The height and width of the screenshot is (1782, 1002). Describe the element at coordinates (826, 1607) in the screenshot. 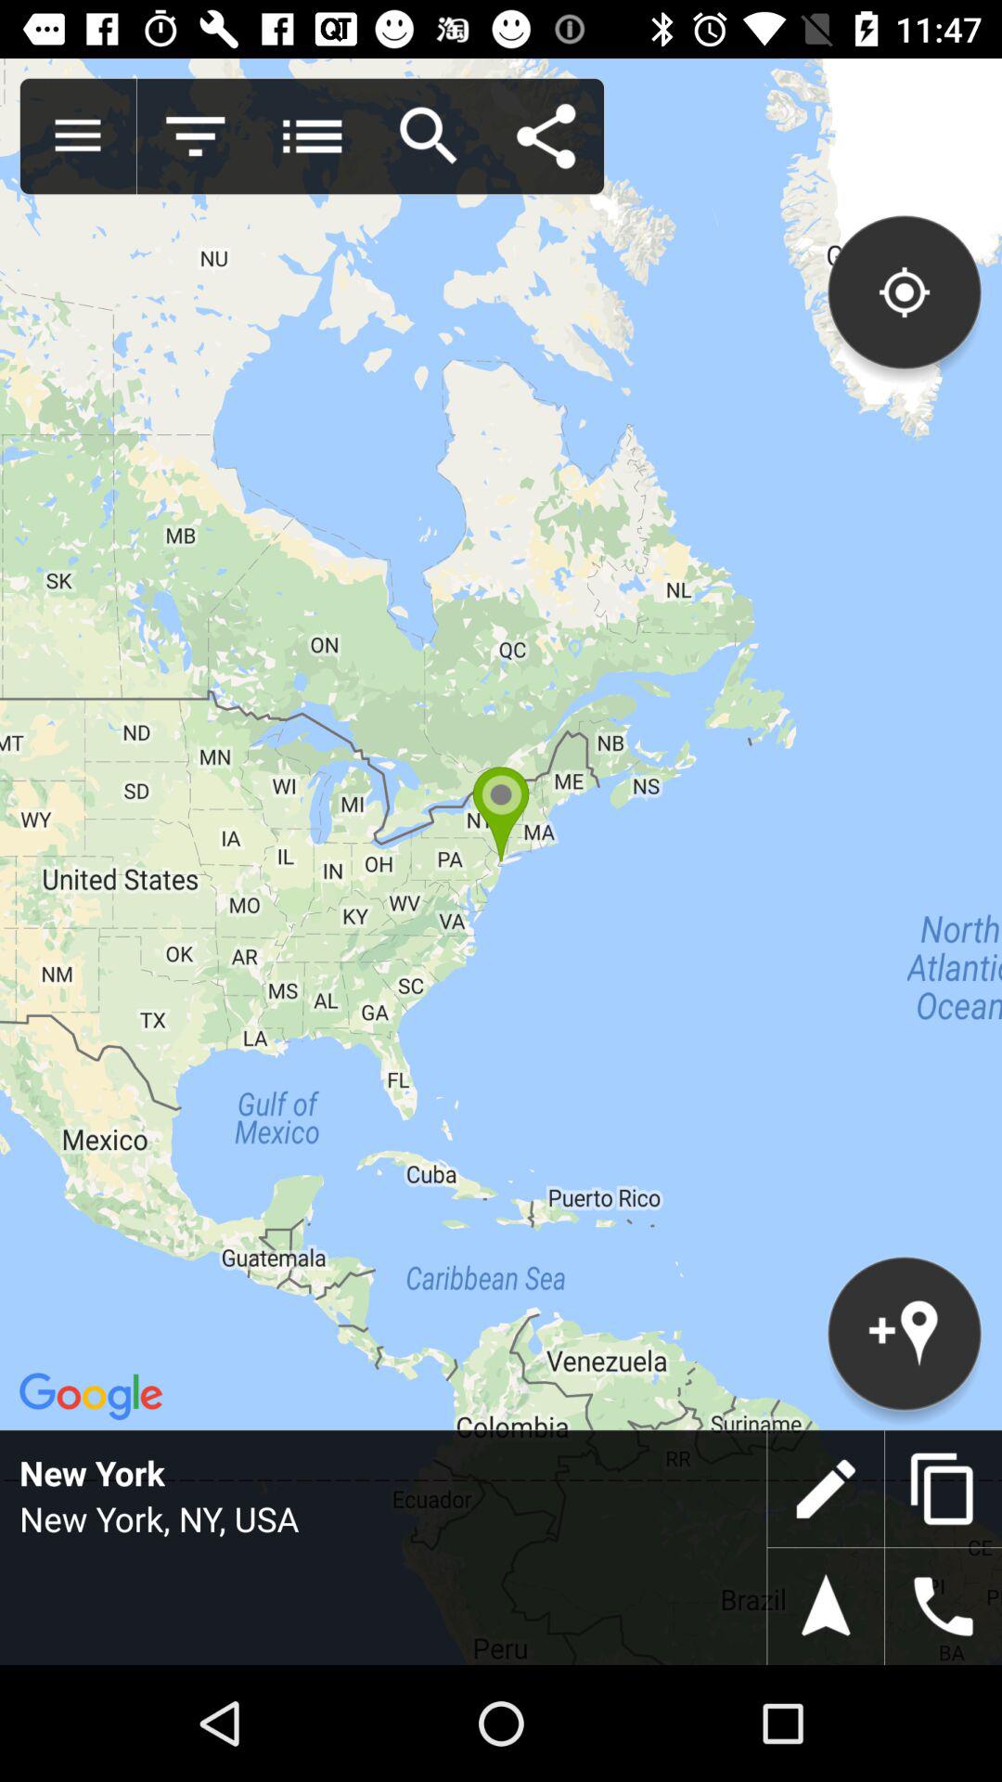

I see `get directions` at that location.